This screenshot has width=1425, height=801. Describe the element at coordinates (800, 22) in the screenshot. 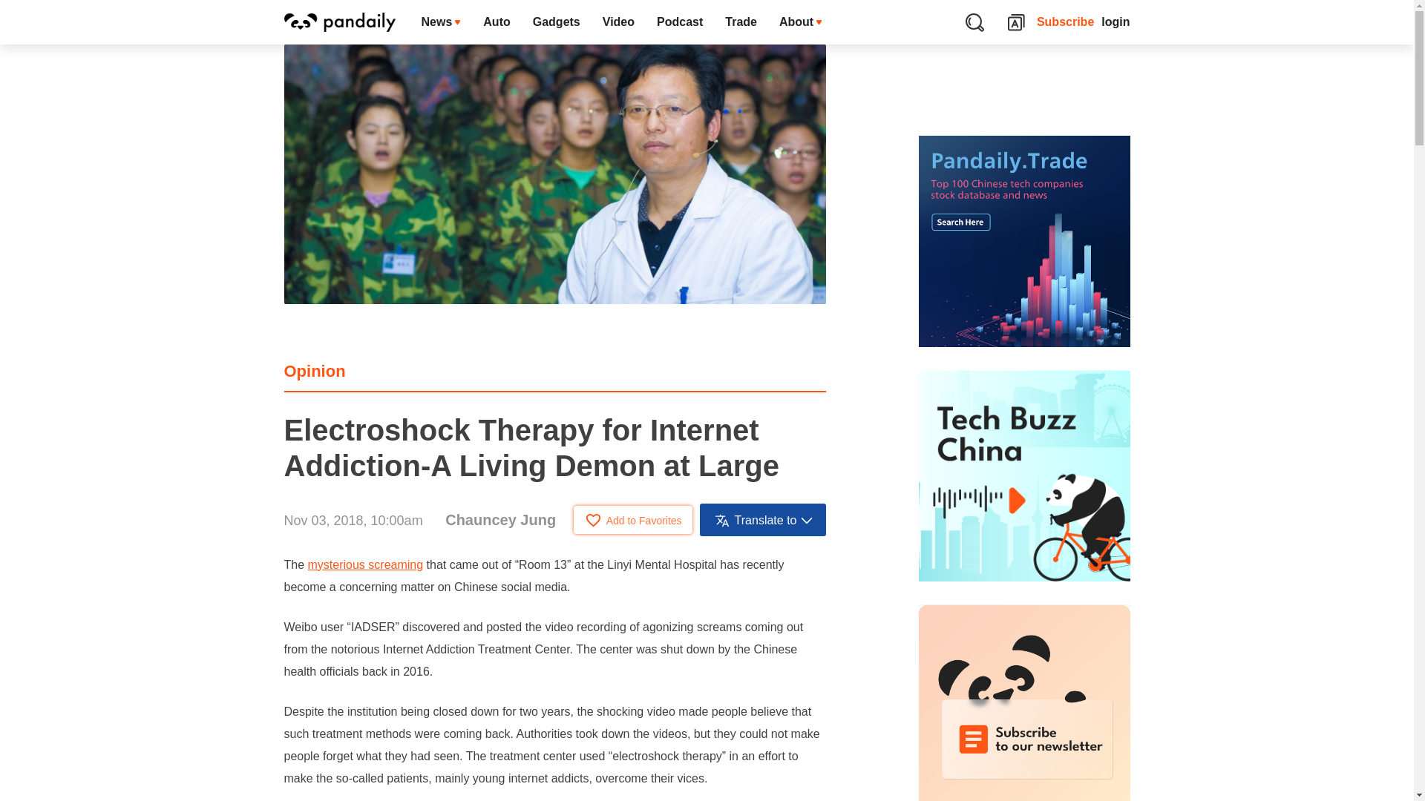

I see `About` at that location.